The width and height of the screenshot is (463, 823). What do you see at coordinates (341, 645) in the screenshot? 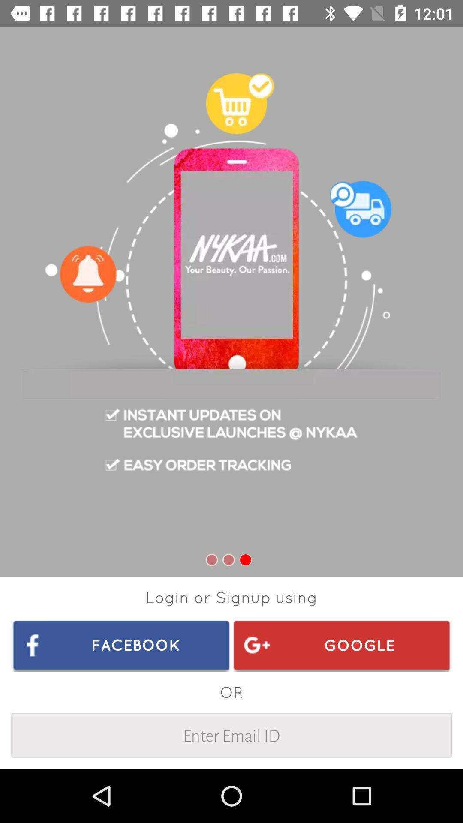
I see `scroll until the google` at bounding box center [341, 645].